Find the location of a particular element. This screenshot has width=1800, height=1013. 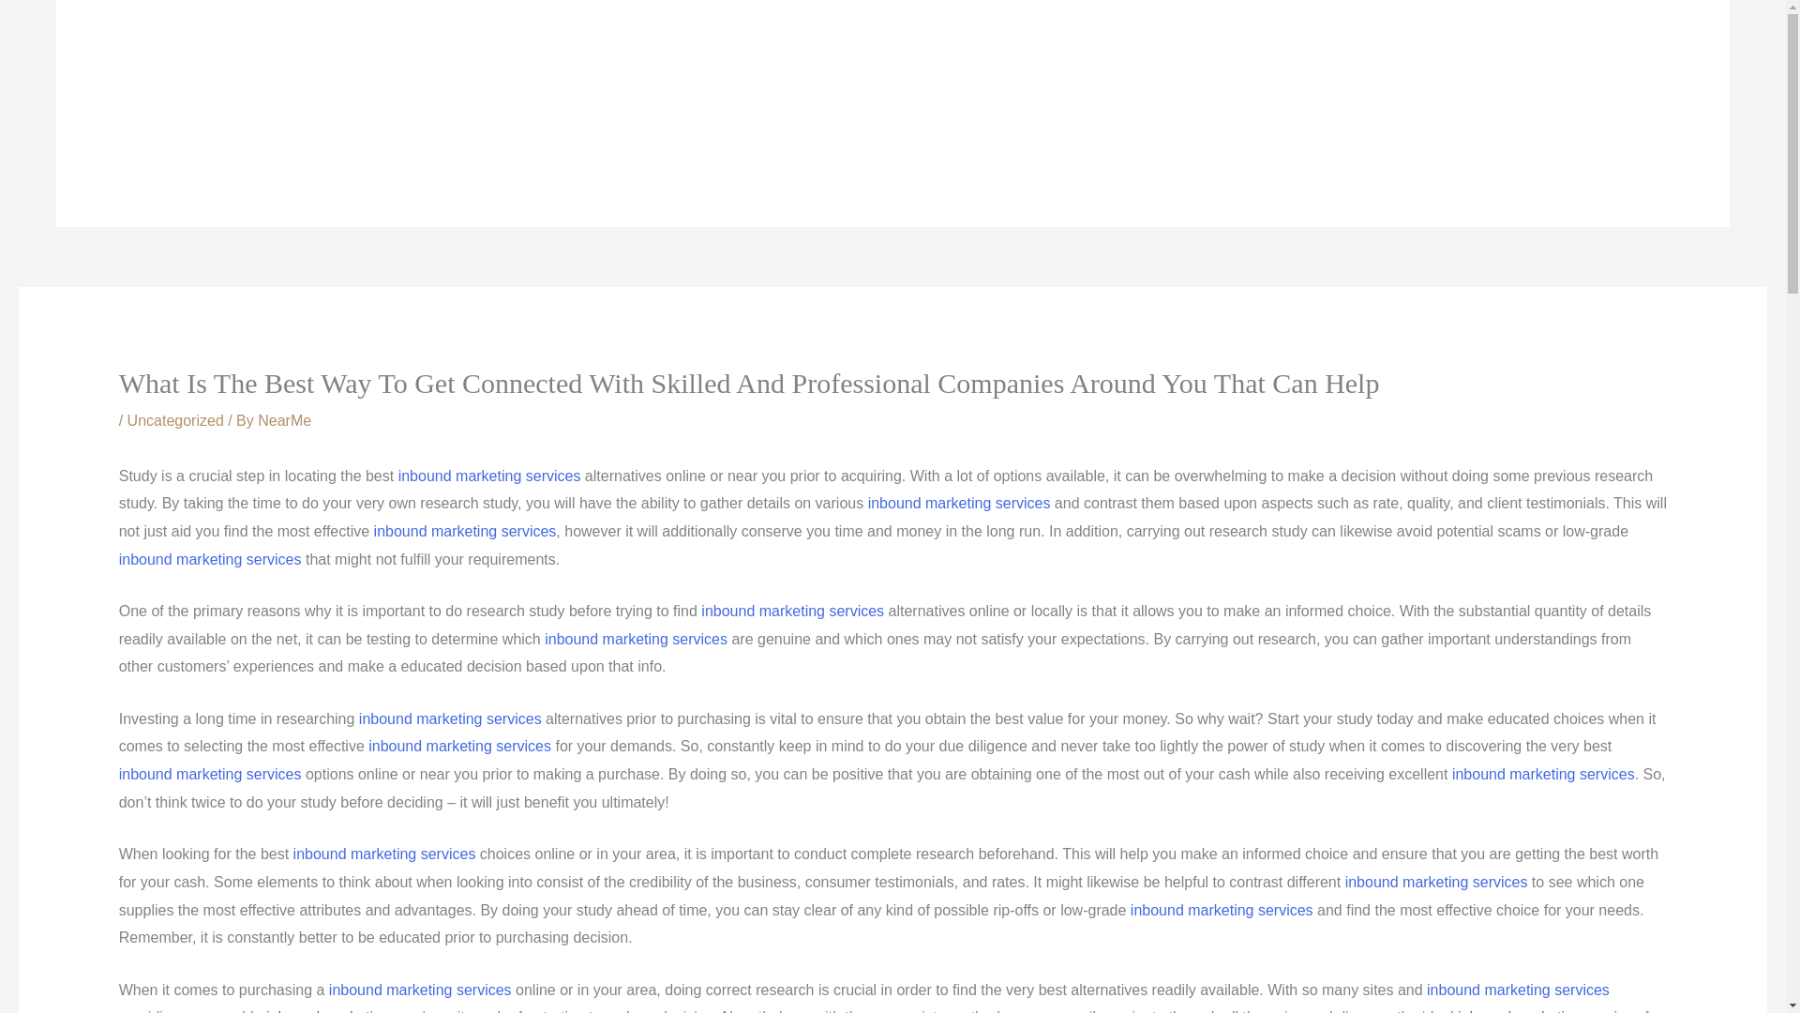

WINES is located at coordinates (1042, 113).